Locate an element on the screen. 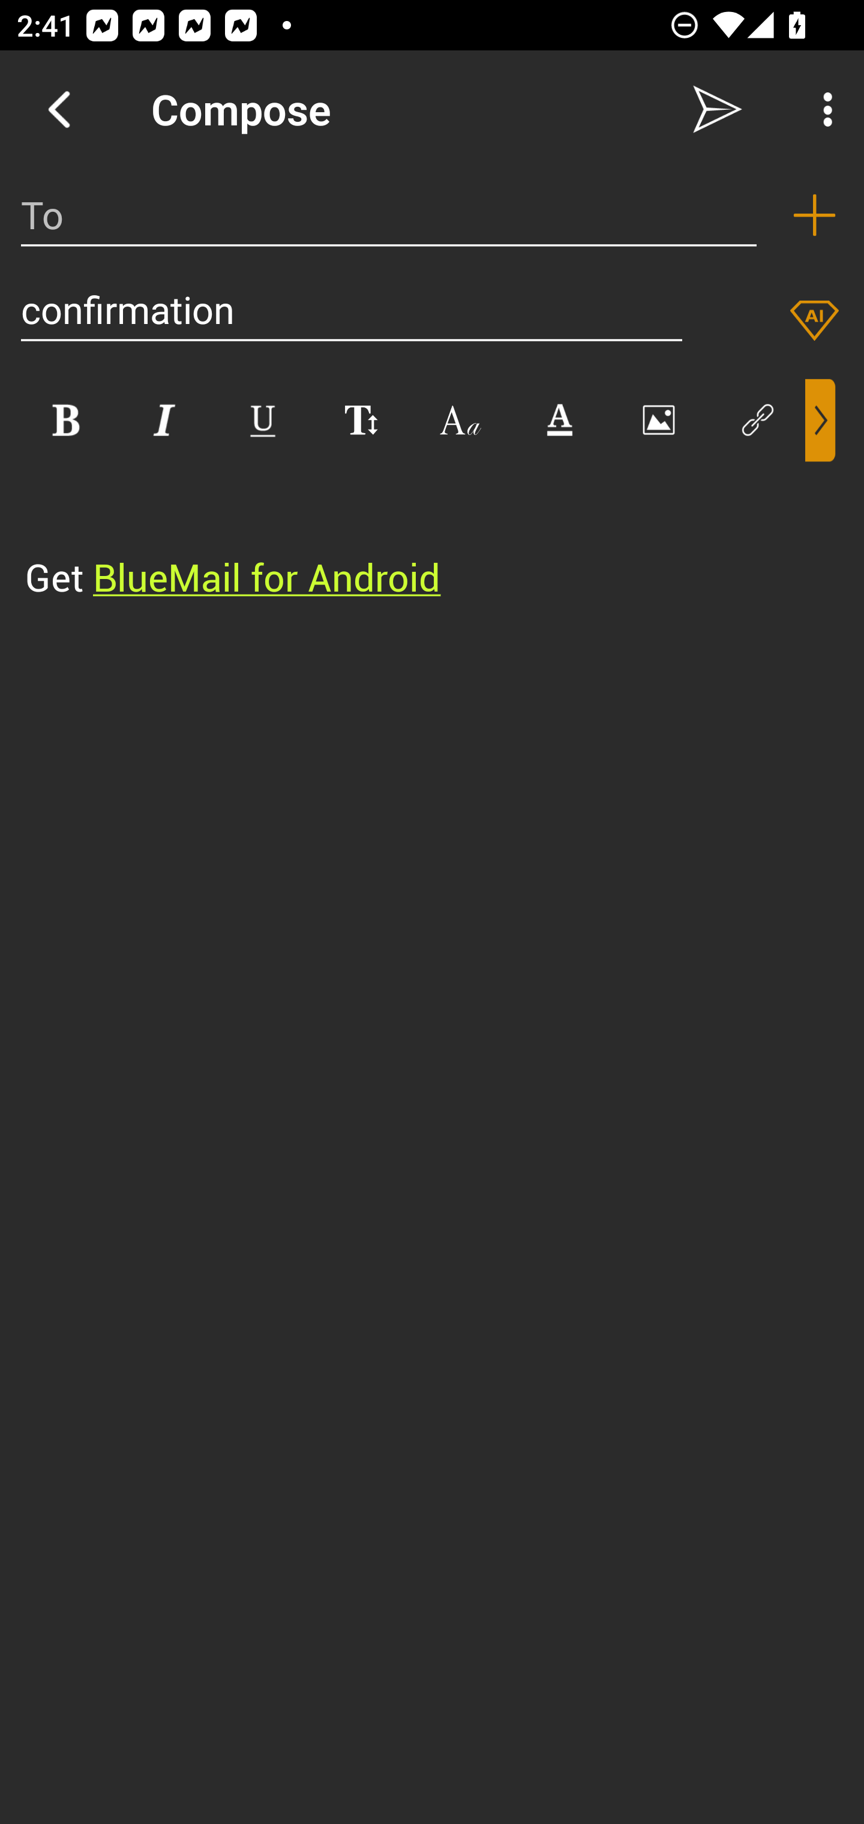 This screenshot has width=864, height=1824. Send is located at coordinates (718, 109).